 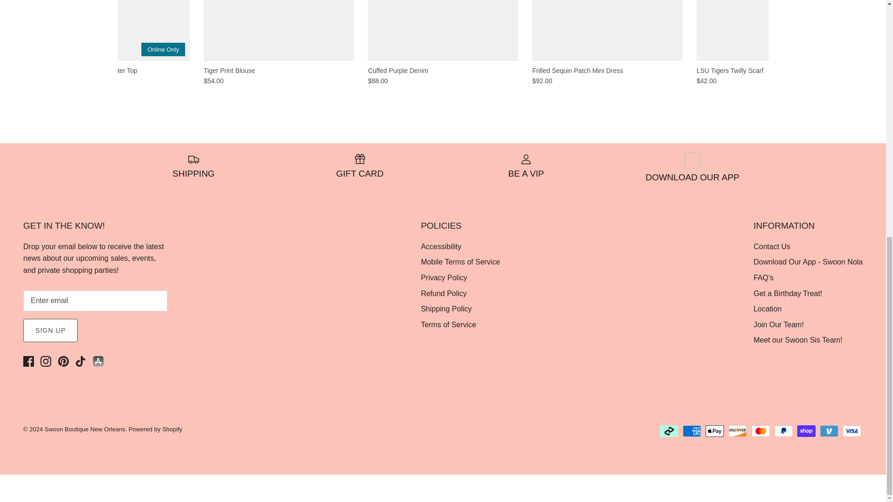 I want to click on American Express, so click(x=692, y=430).